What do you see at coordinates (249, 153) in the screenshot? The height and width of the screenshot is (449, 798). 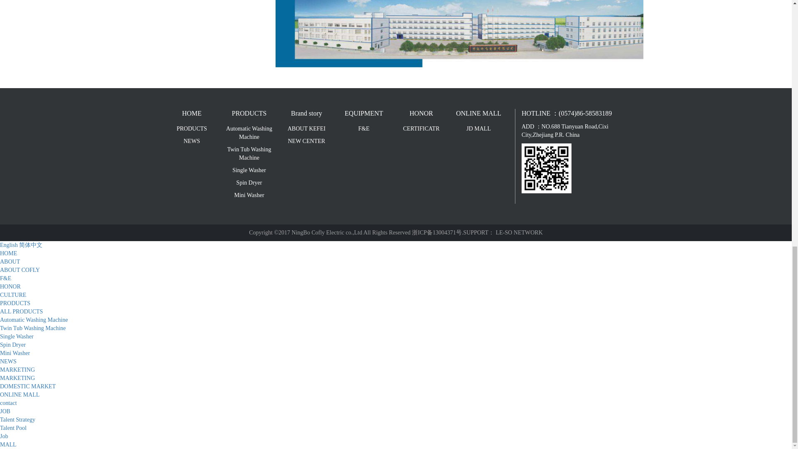 I see `Twin Tub Washing Machine` at bounding box center [249, 153].